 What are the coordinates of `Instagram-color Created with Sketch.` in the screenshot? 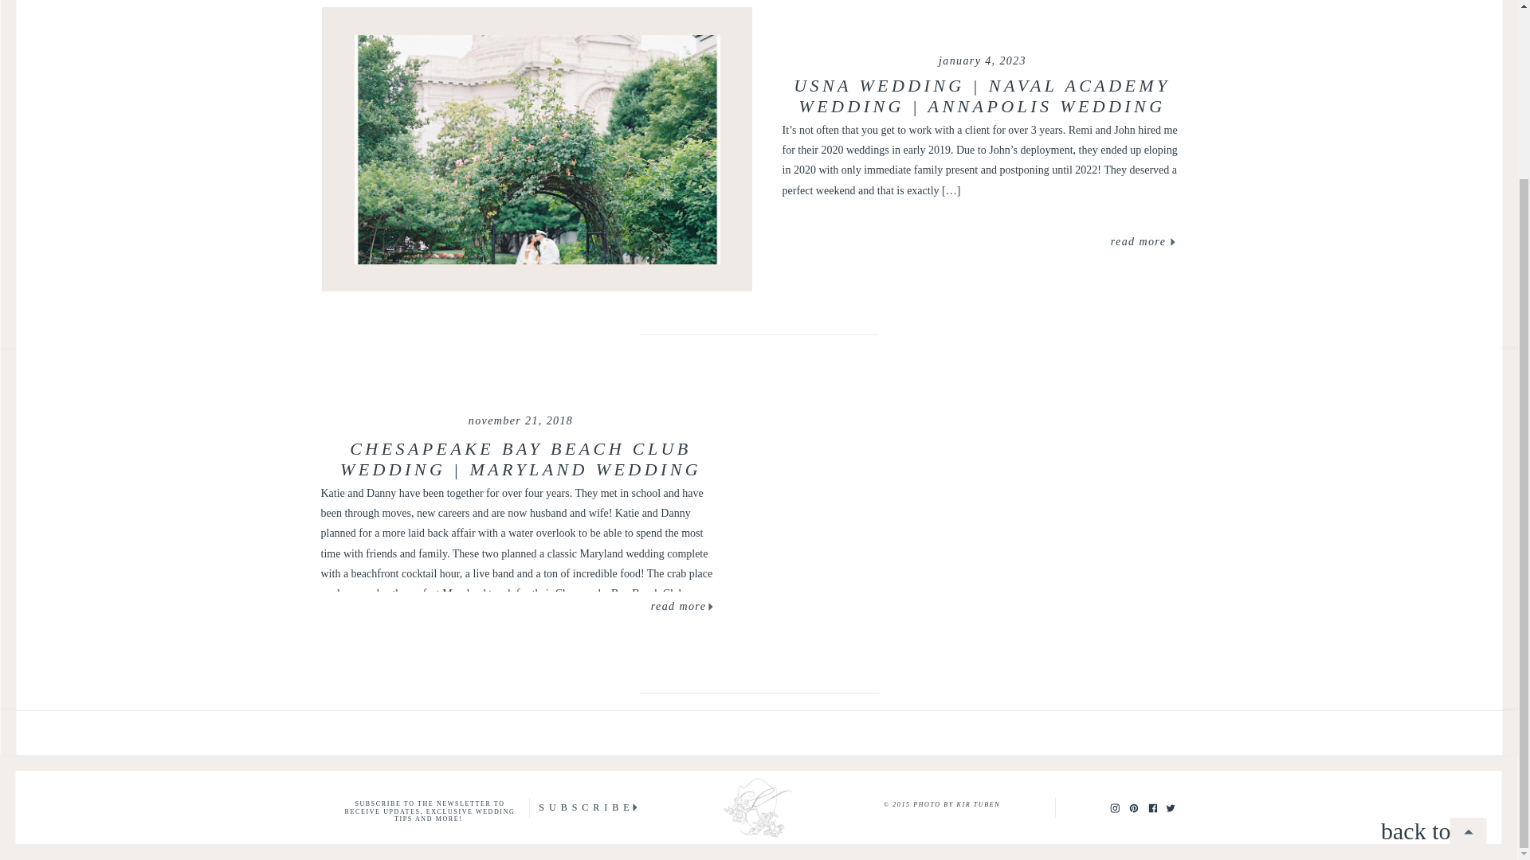 It's located at (1114, 807).